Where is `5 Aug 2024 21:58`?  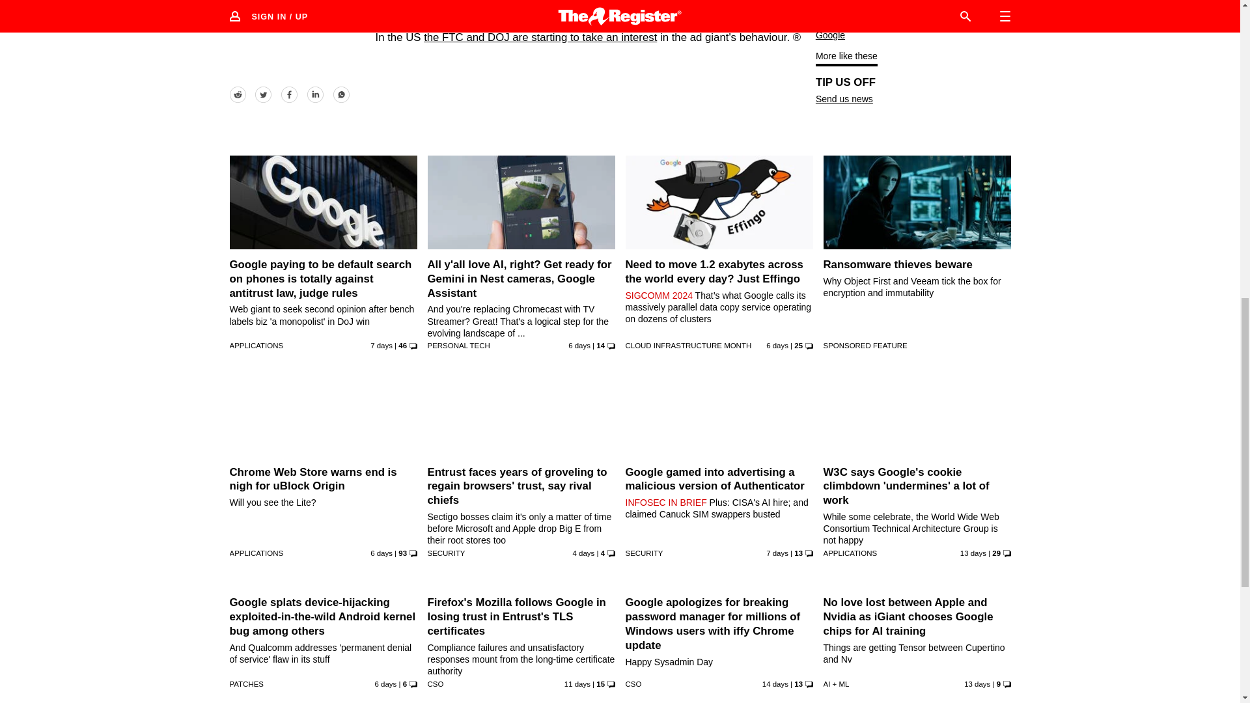 5 Aug 2024 21:58 is located at coordinates (381, 345).